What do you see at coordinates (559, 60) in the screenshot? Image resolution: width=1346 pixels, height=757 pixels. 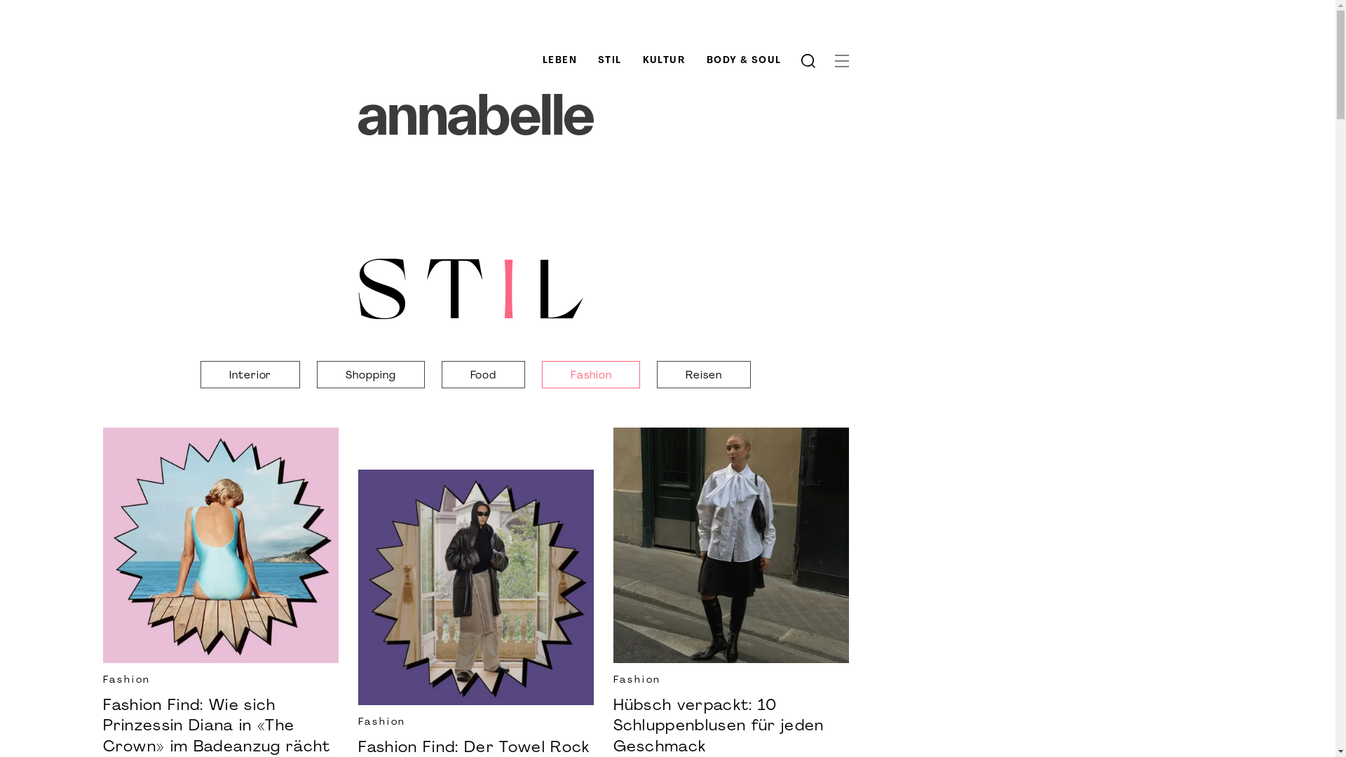 I see `LEBEN` at bounding box center [559, 60].